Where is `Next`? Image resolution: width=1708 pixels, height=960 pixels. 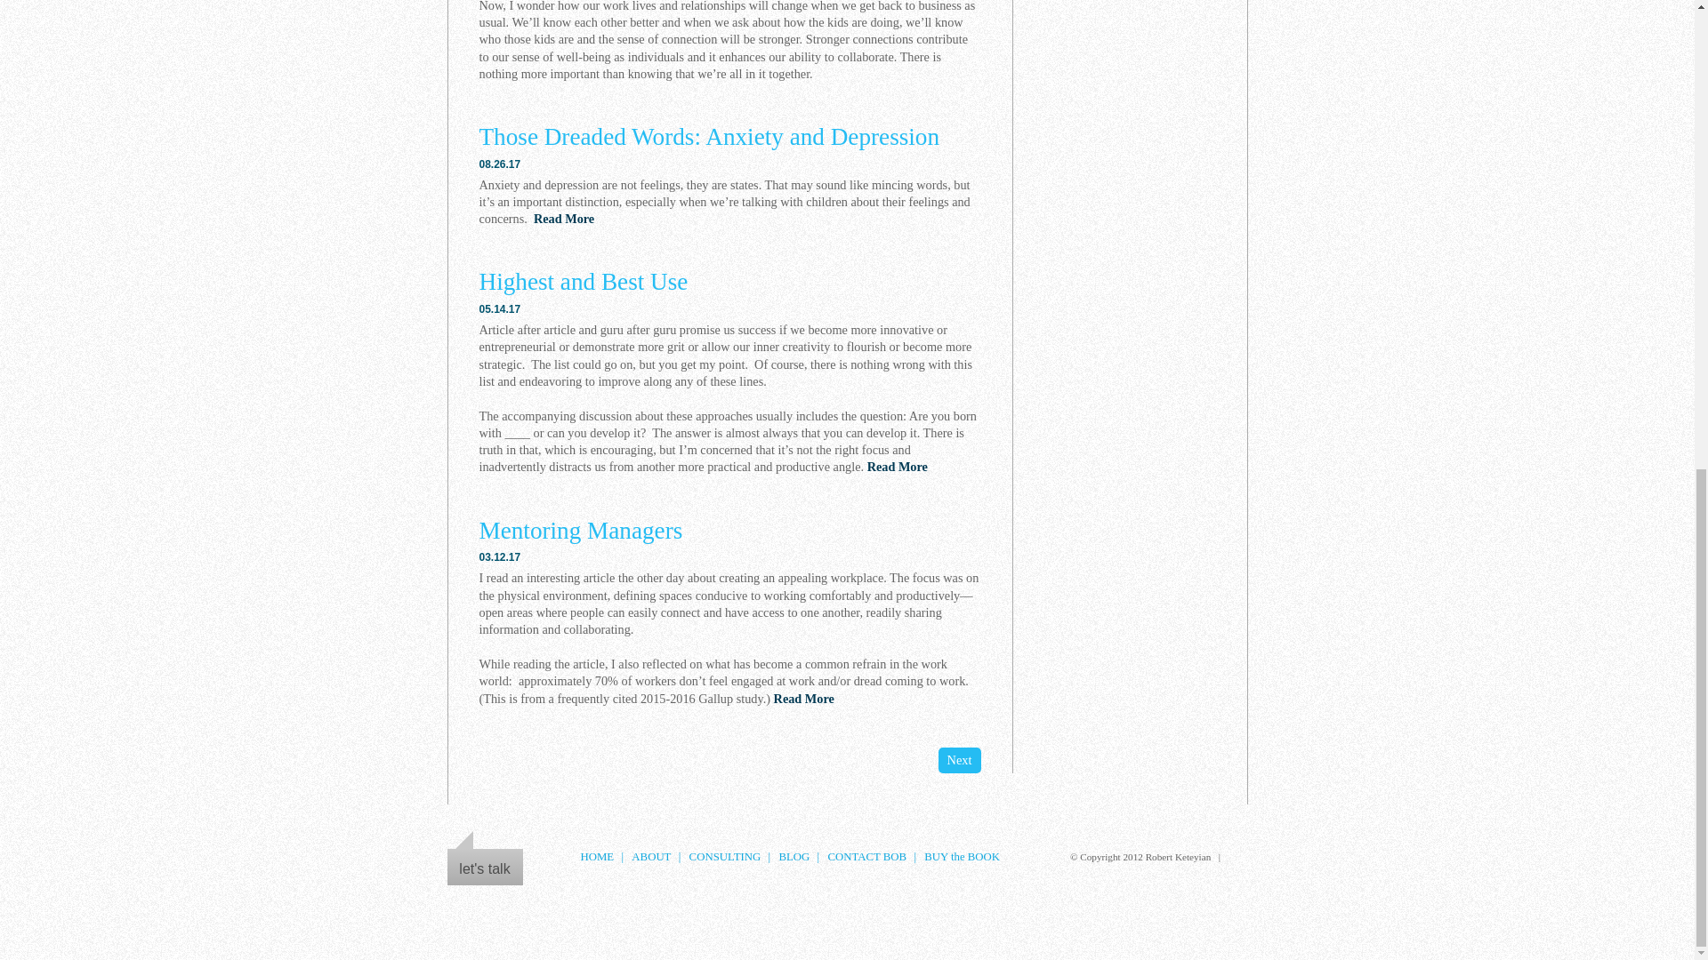 Next is located at coordinates (959, 760).